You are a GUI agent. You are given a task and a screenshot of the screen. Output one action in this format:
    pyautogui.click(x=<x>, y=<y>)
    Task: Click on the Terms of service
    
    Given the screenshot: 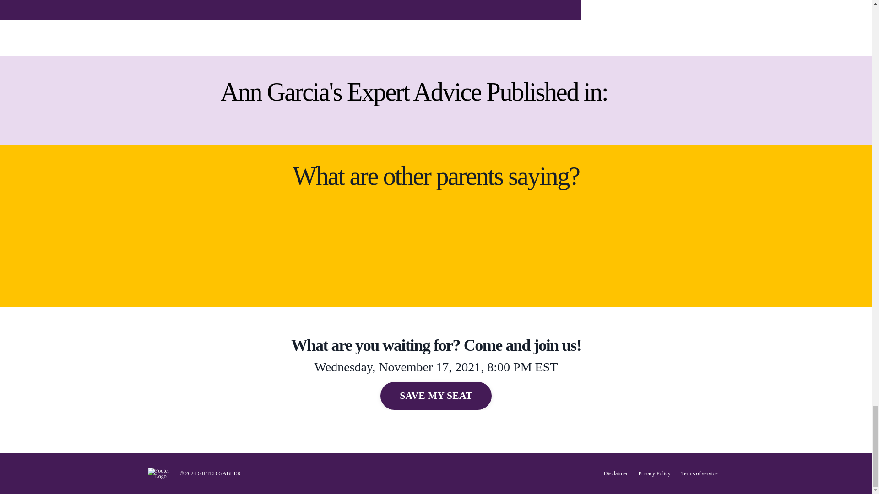 What is the action you would take?
    pyautogui.click(x=700, y=473)
    